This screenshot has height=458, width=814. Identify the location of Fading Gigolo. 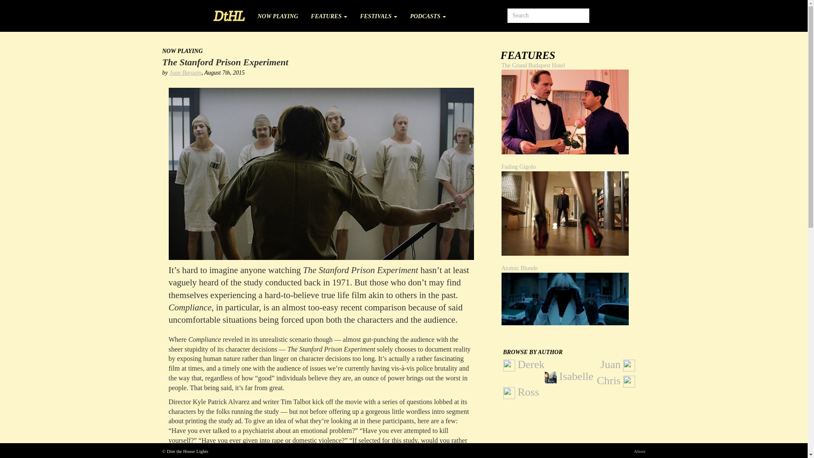
(573, 214).